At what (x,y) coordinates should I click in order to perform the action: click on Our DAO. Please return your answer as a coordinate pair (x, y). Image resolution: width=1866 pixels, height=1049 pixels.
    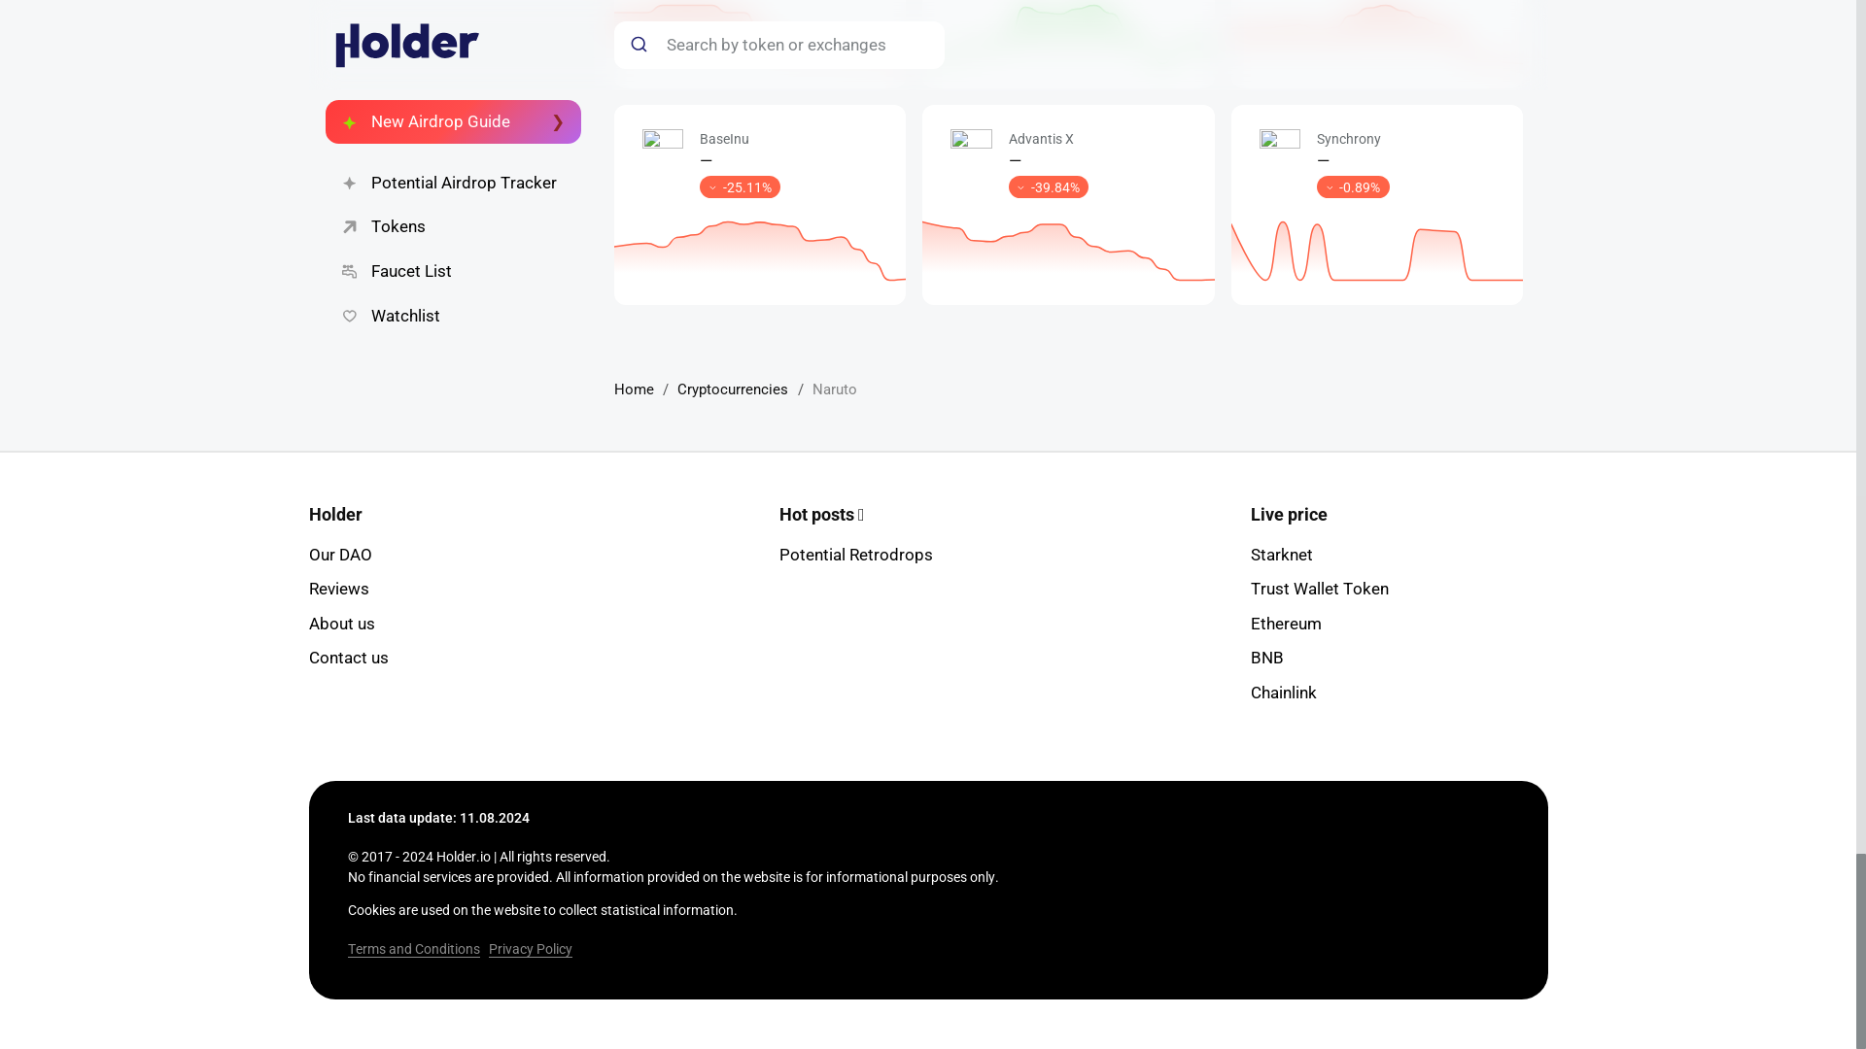
    Looking at the image, I should click on (340, 554).